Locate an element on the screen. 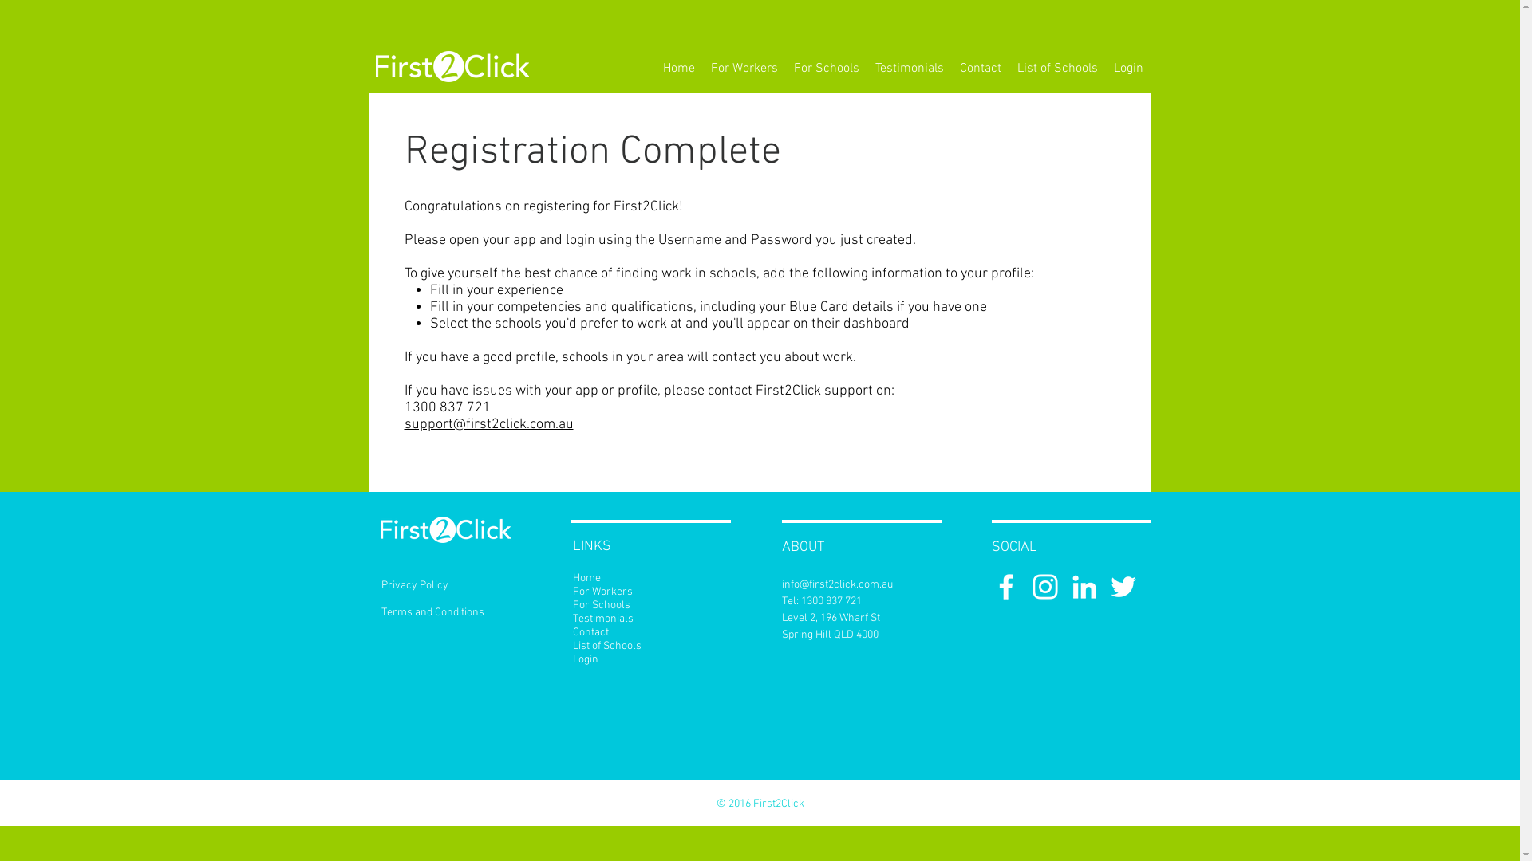  For Workers is located at coordinates (649, 592).